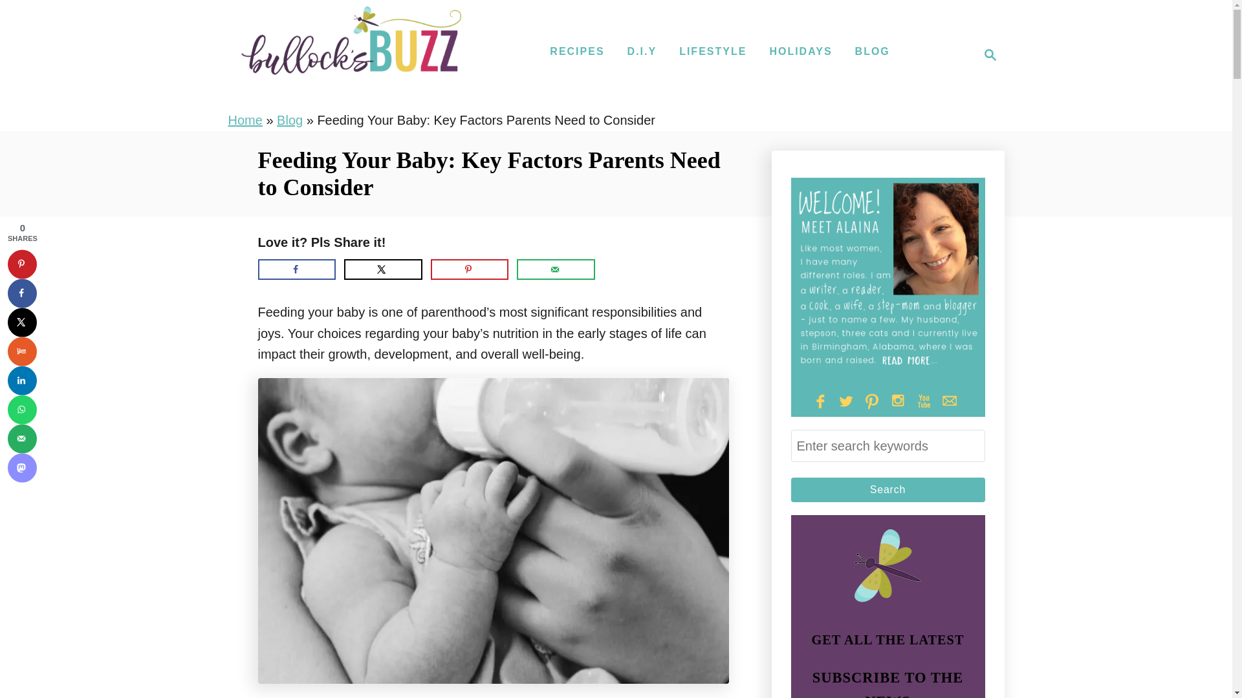 The width and height of the screenshot is (1242, 698). Describe the element at coordinates (245, 120) in the screenshot. I see `Home` at that location.